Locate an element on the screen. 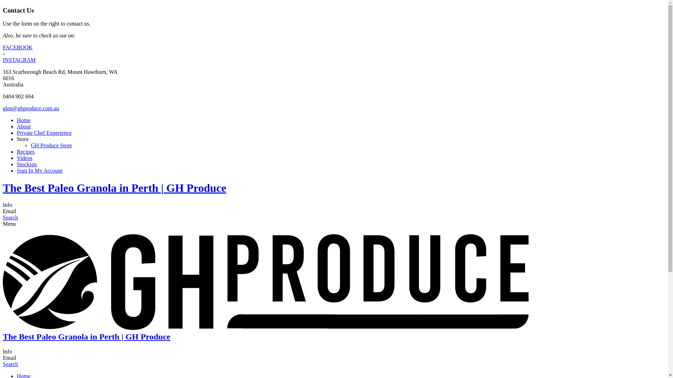  Search is located at coordinates (11, 364).